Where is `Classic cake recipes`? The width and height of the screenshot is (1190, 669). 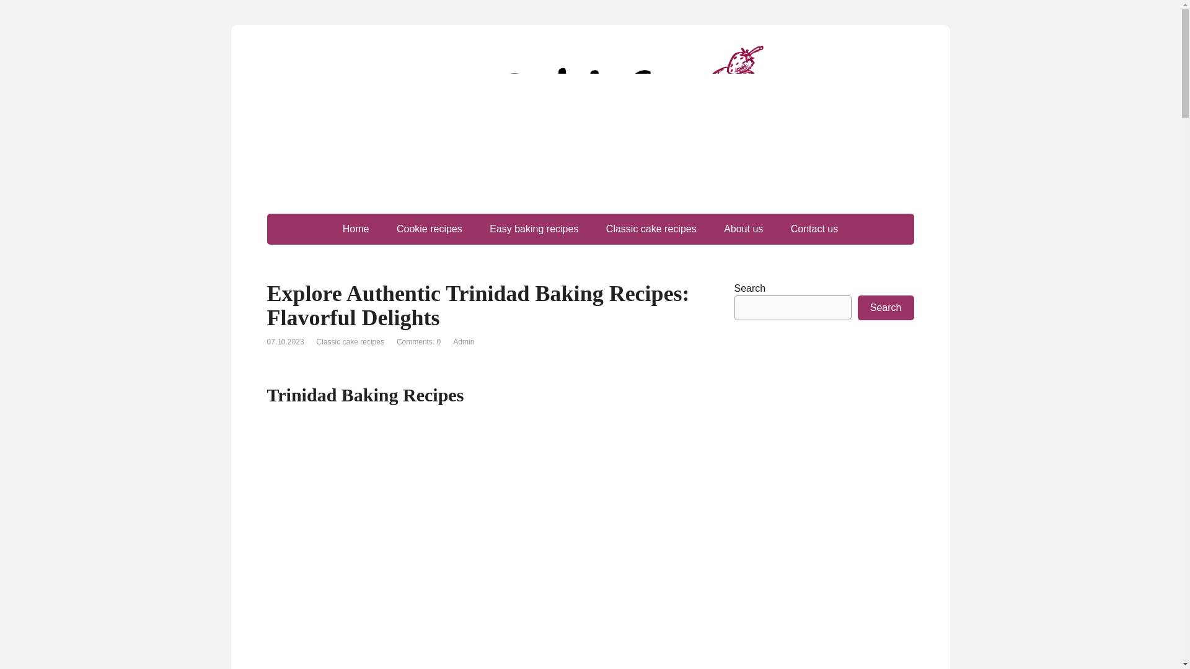 Classic cake recipes is located at coordinates (651, 229).